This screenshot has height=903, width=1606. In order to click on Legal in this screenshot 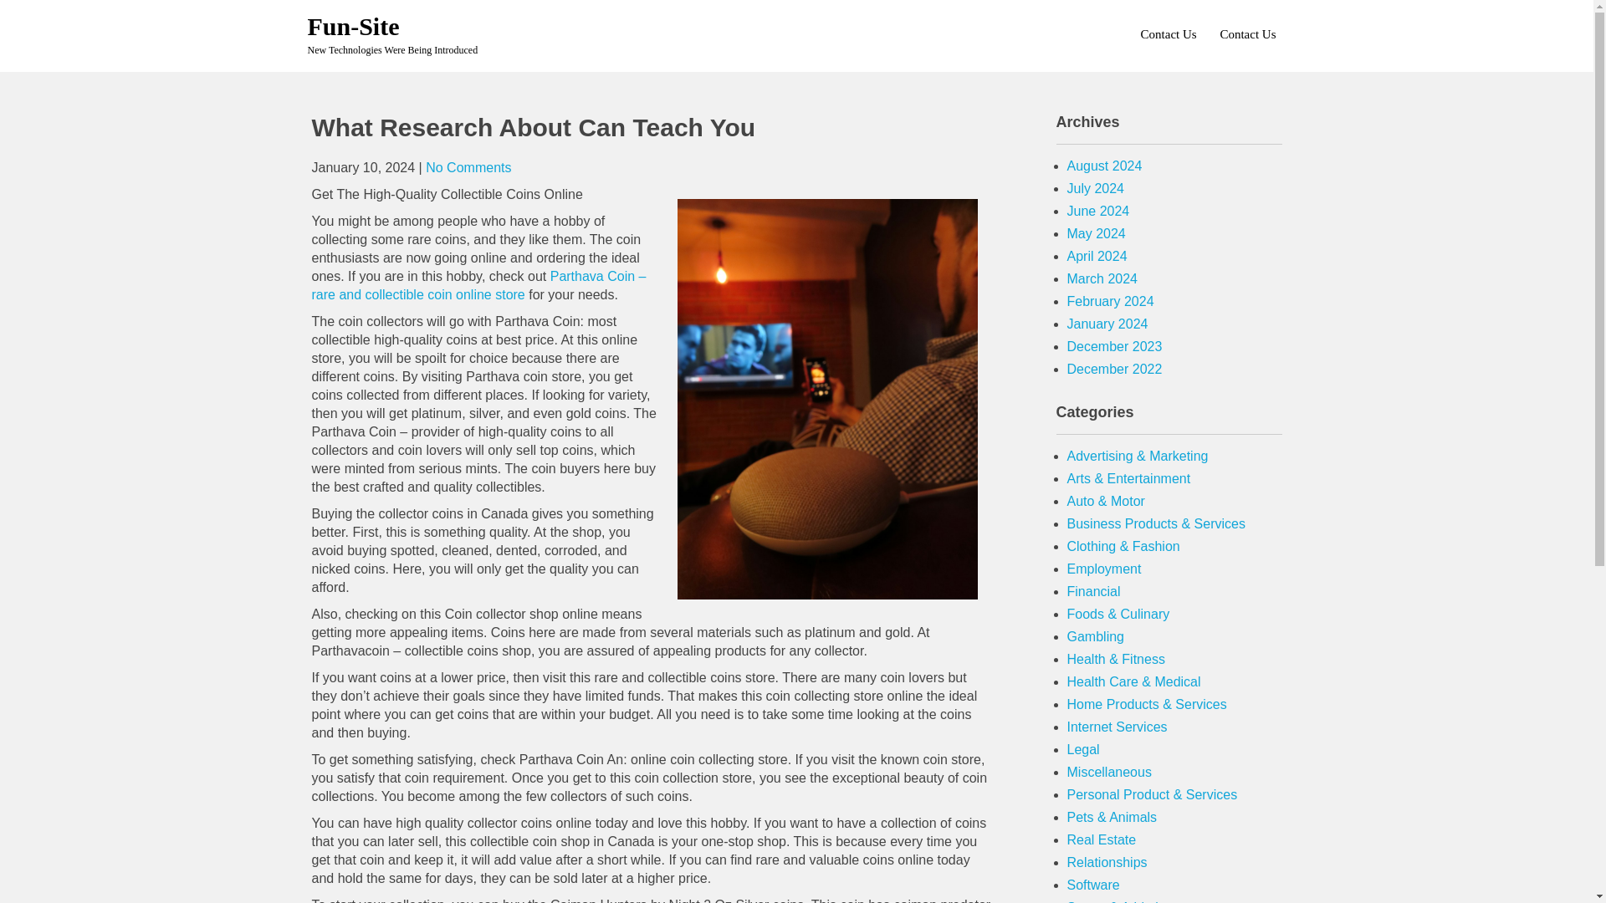, I will do `click(1084, 749)`.